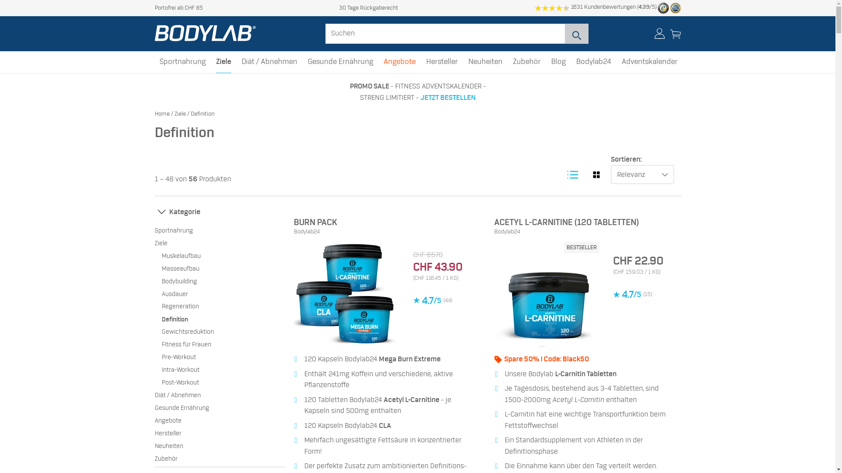 This screenshot has height=473, width=842. I want to click on Gewichtsreduktion, so click(223, 332).